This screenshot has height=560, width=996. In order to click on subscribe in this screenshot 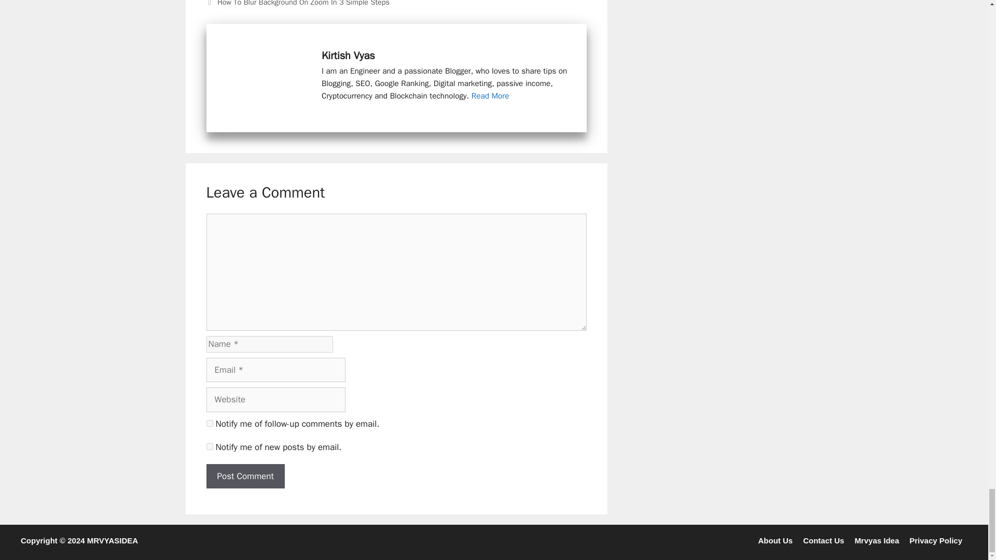, I will do `click(210, 423)`.